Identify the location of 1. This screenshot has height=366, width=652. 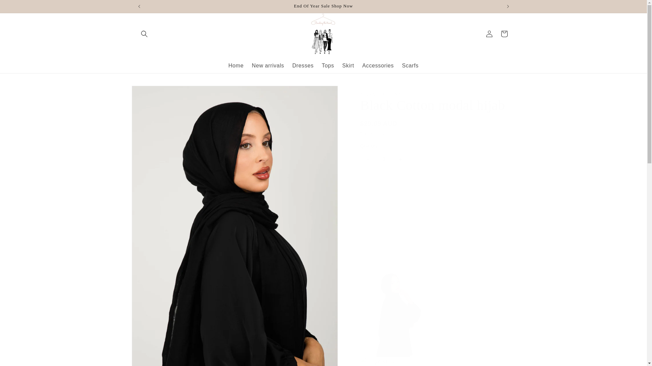
(384, 159).